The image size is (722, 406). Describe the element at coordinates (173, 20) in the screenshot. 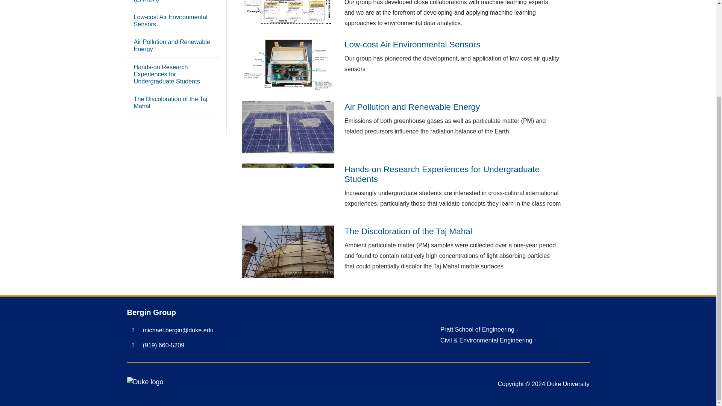

I see `Low-cost Air Environmental Sensors` at that location.